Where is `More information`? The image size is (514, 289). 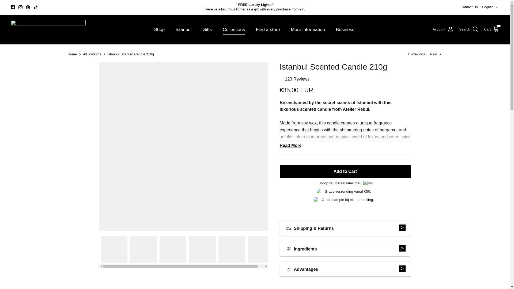
More information is located at coordinates (308, 29).